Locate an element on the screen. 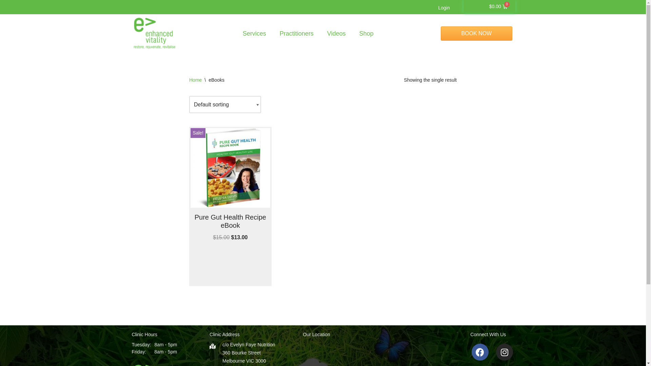 This screenshot has width=651, height=366. Skip to content is located at coordinates (5, 14).